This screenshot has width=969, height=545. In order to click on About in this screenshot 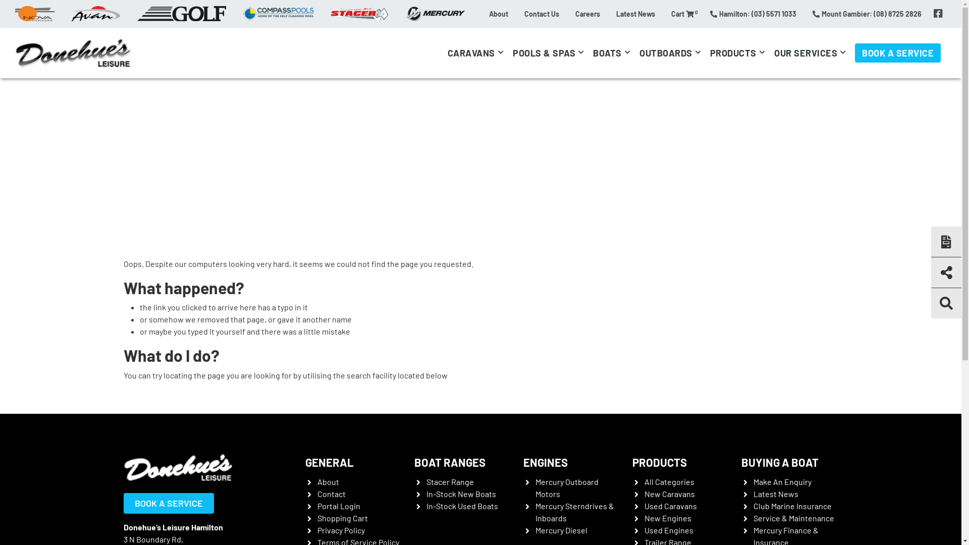, I will do `click(499, 13)`.